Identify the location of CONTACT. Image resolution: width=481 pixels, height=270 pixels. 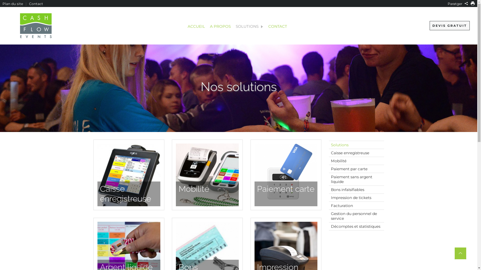
(278, 26).